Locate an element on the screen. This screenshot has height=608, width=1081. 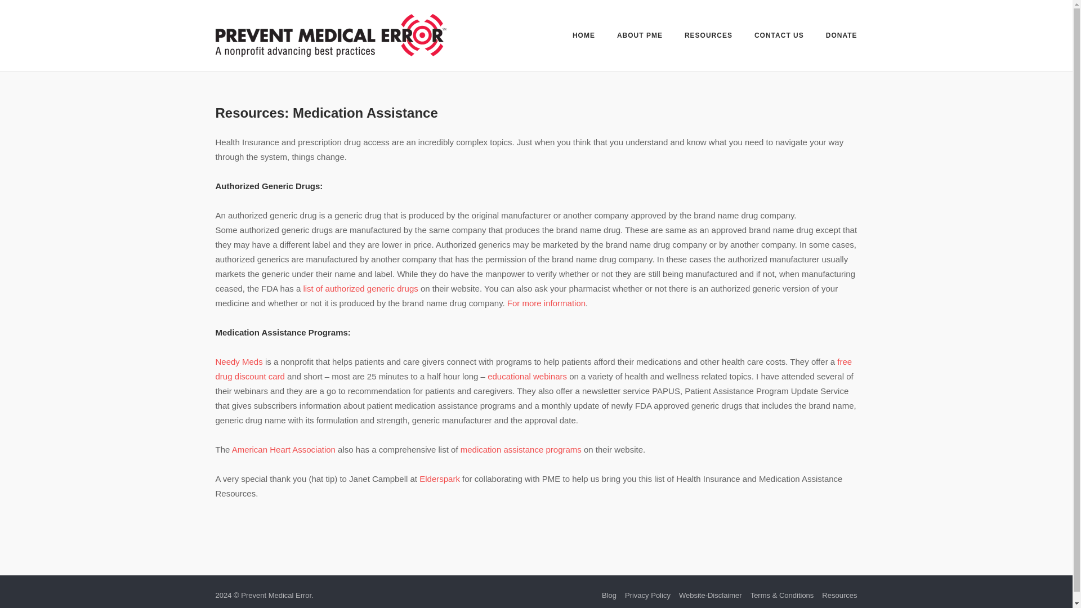
list of authorized generic drugs is located at coordinates (360, 288).